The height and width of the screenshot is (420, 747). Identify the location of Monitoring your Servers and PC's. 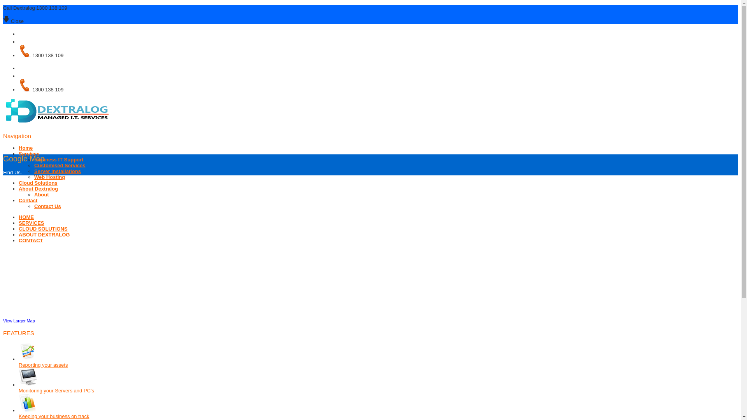
(56, 390).